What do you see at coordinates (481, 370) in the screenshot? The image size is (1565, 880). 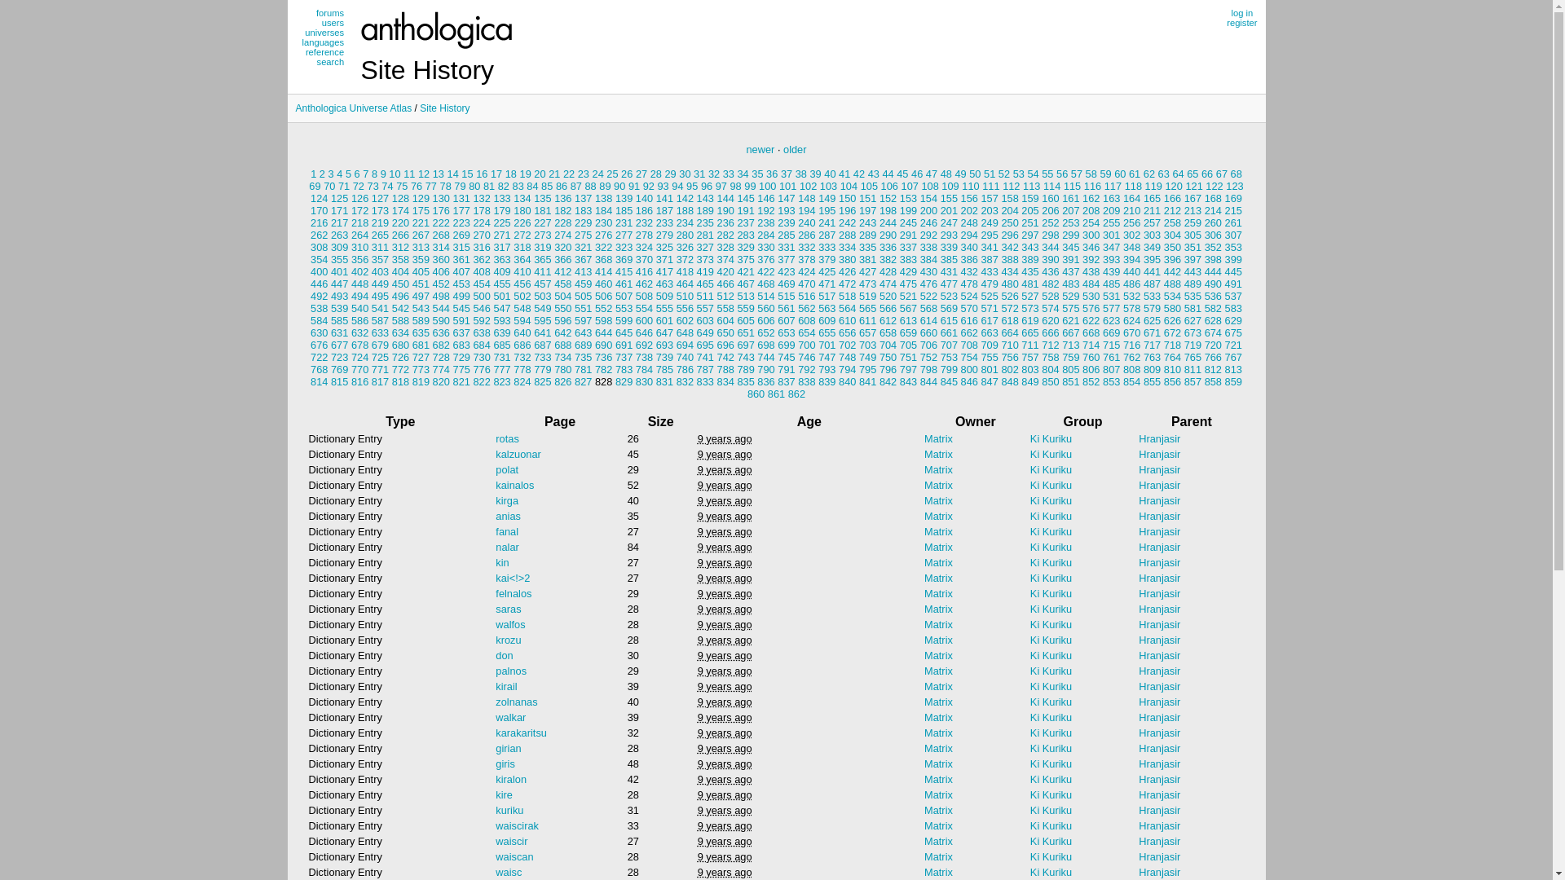 I see `776` at bounding box center [481, 370].